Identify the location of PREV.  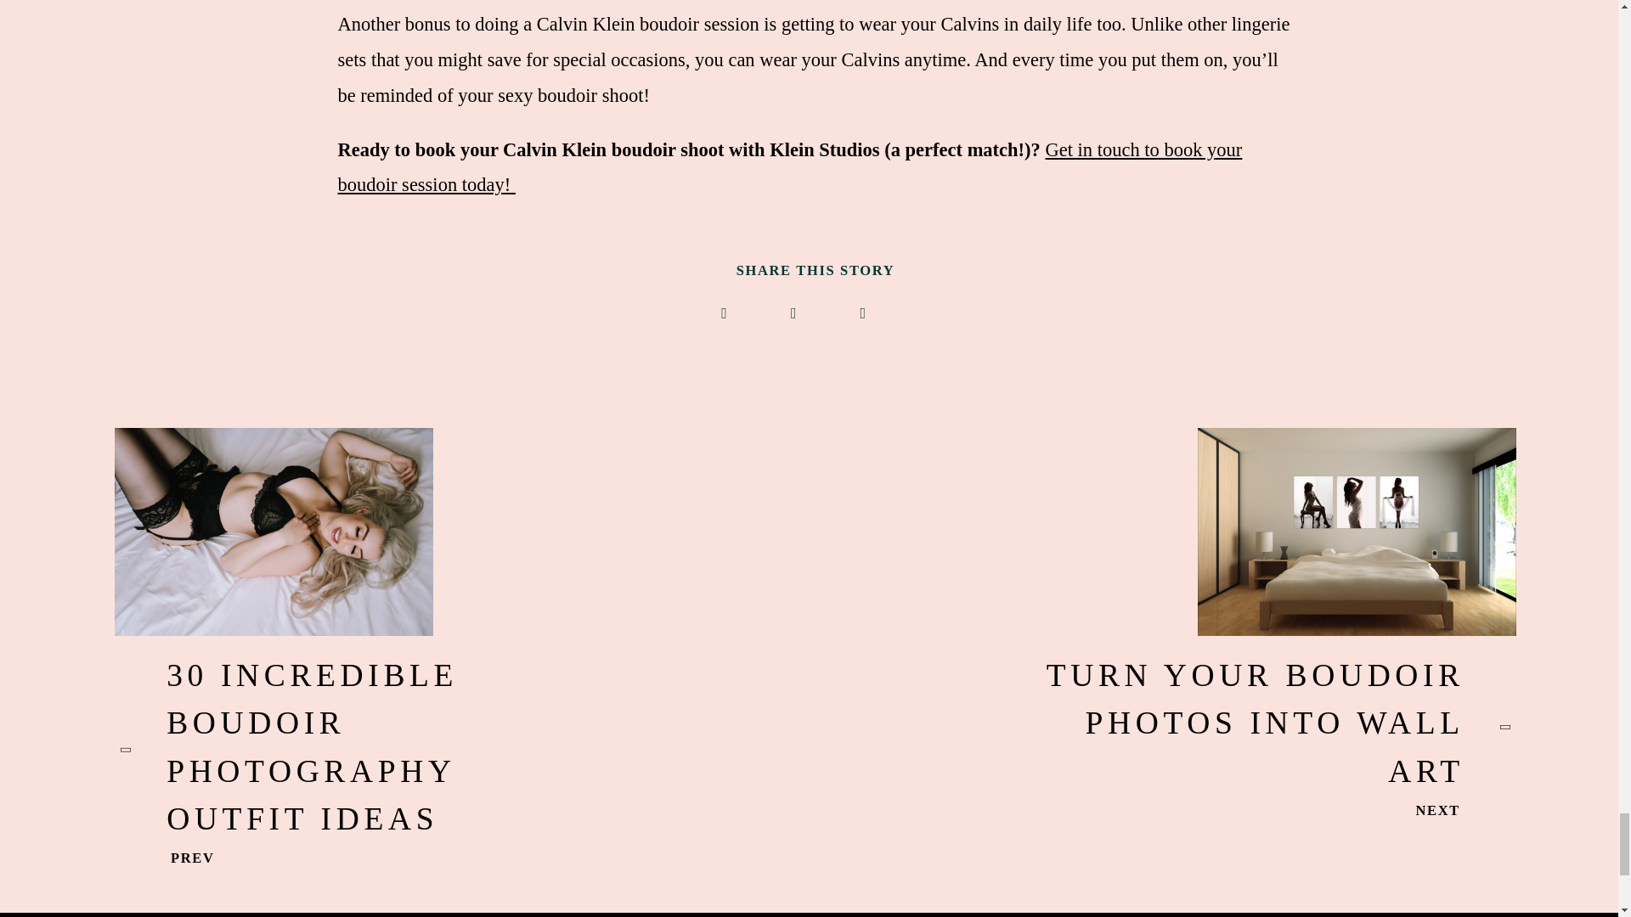
(165, 858).